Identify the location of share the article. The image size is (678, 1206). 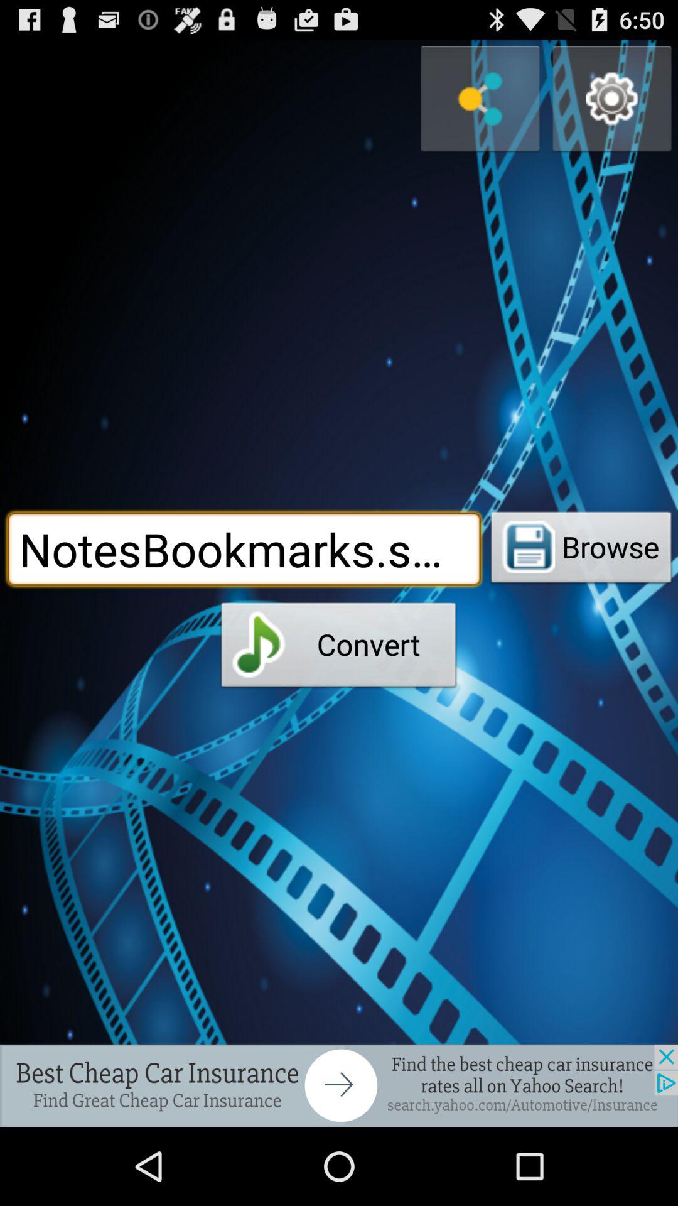
(339, 1085).